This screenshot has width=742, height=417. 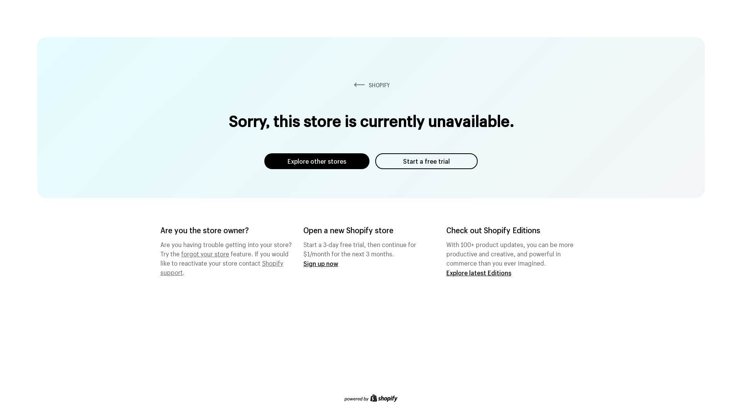 What do you see at coordinates (321, 263) in the screenshot?
I see `Sign up now` at bounding box center [321, 263].